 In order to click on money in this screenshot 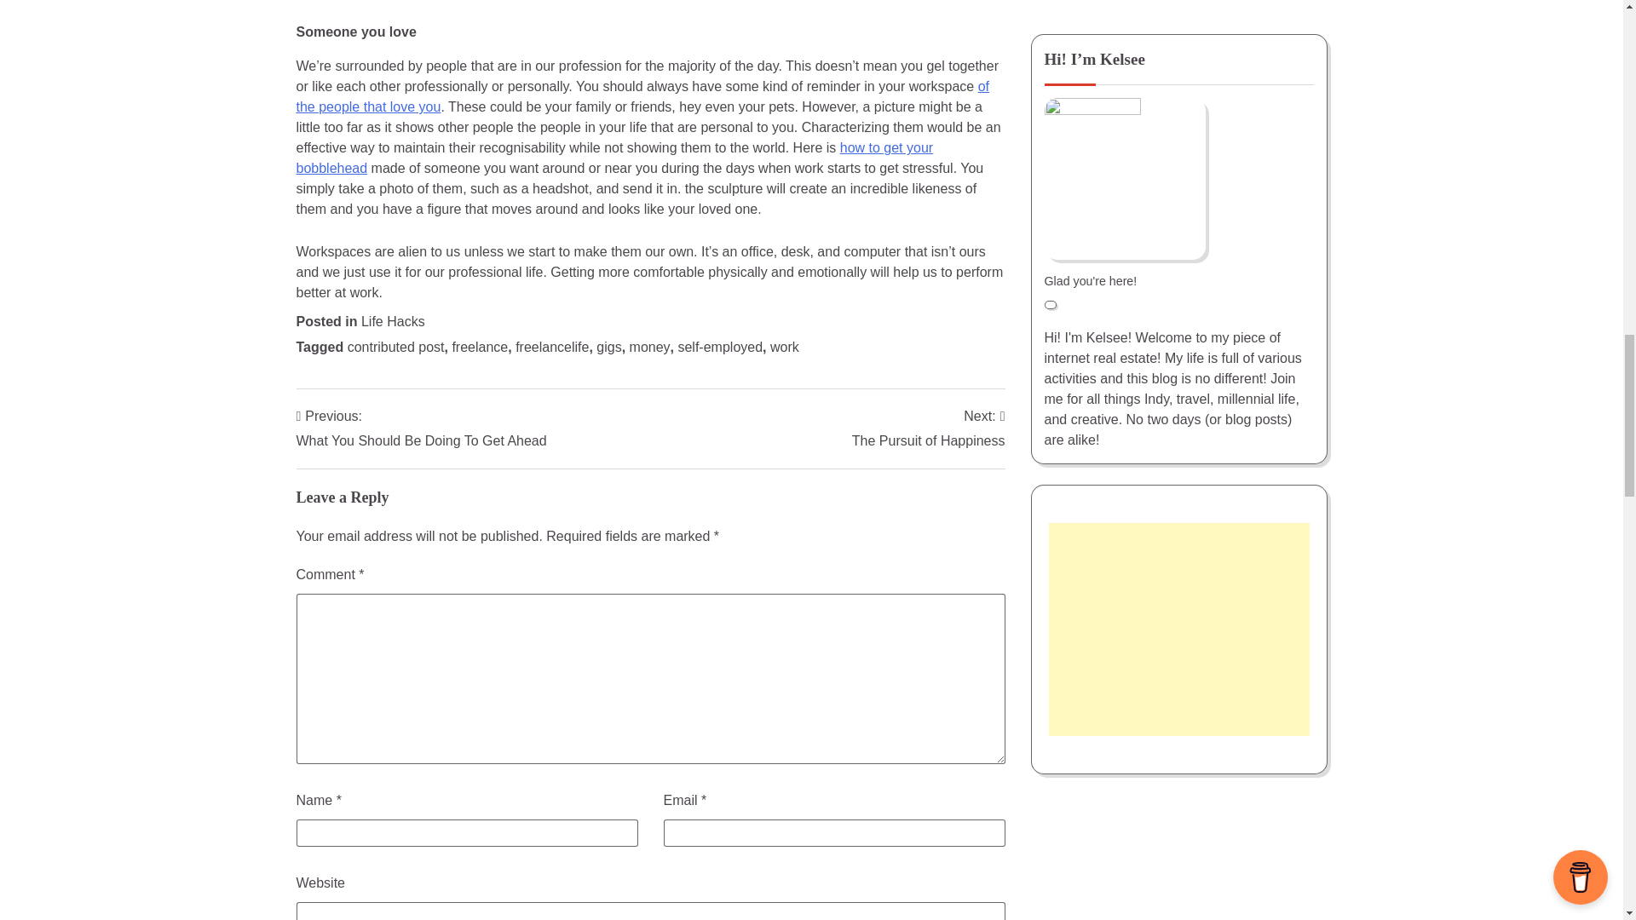, I will do `click(785, 346)`.